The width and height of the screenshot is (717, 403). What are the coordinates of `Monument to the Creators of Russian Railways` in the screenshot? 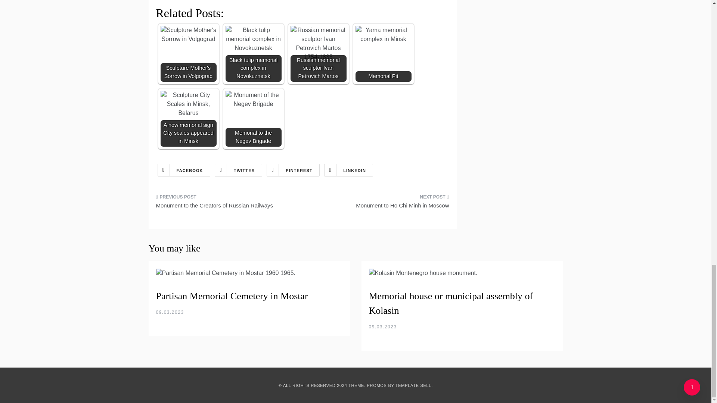 It's located at (227, 204).